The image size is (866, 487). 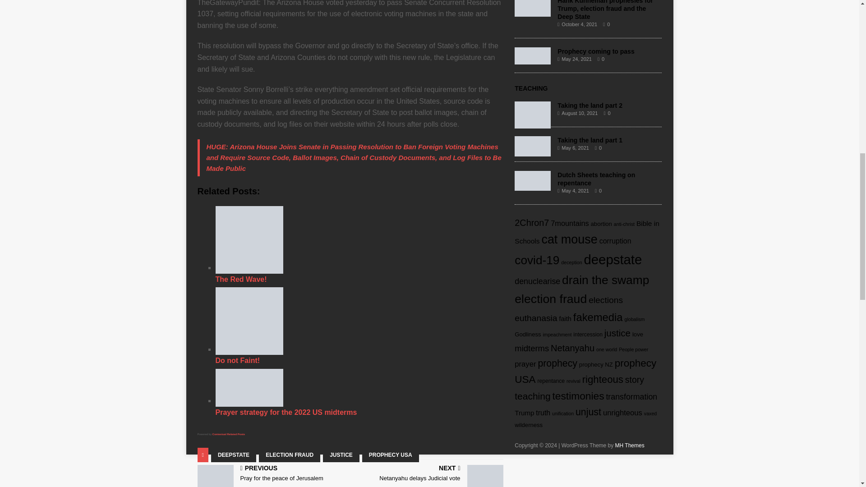 What do you see at coordinates (249, 239) in the screenshot?
I see `The Red Wave!` at bounding box center [249, 239].